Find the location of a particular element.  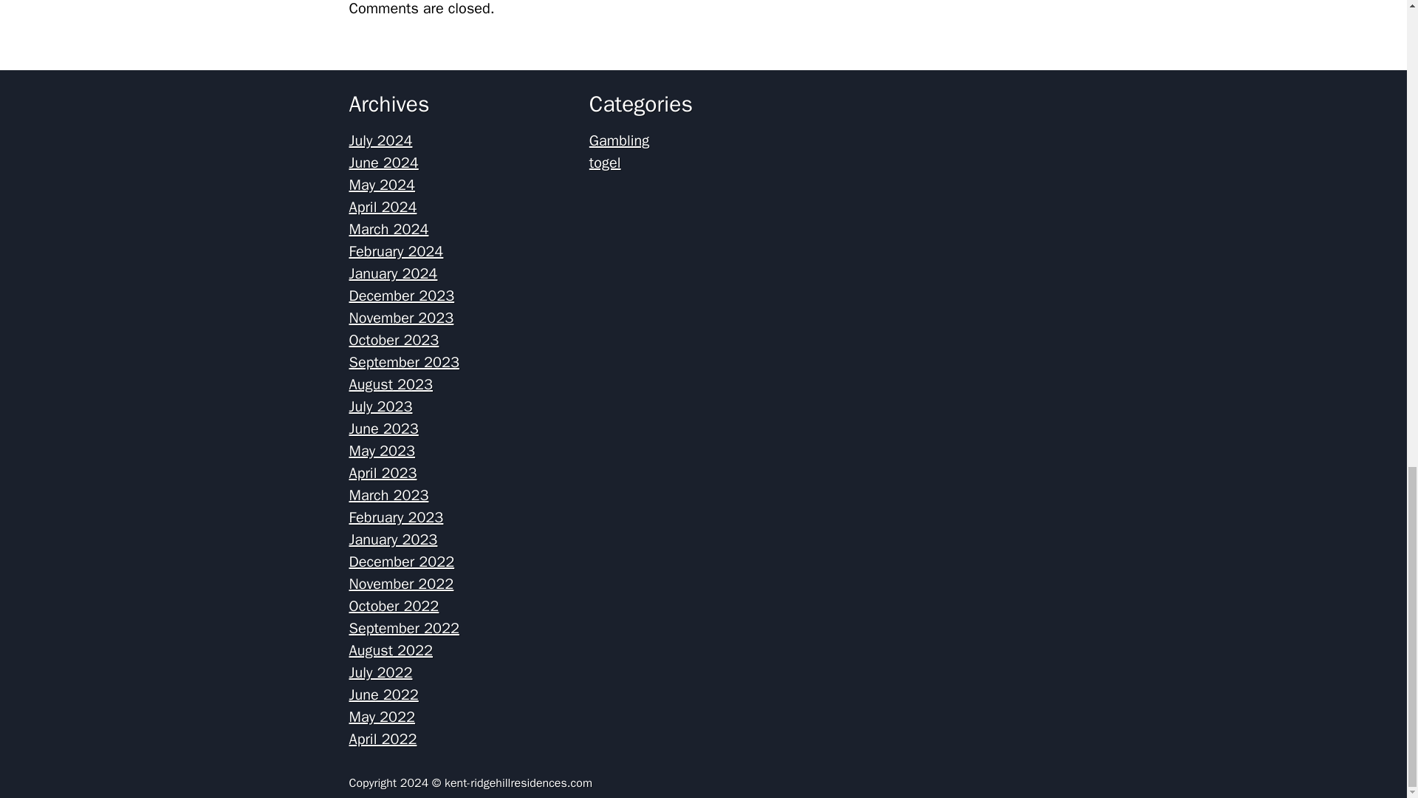

June 2023 is located at coordinates (383, 429).